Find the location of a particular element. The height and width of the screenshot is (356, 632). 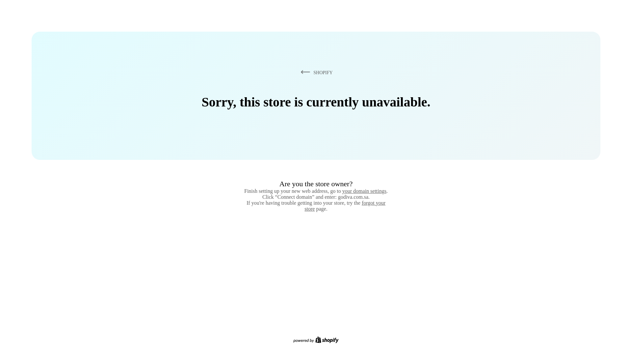

your domain settings is located at coordinates (364, 191).